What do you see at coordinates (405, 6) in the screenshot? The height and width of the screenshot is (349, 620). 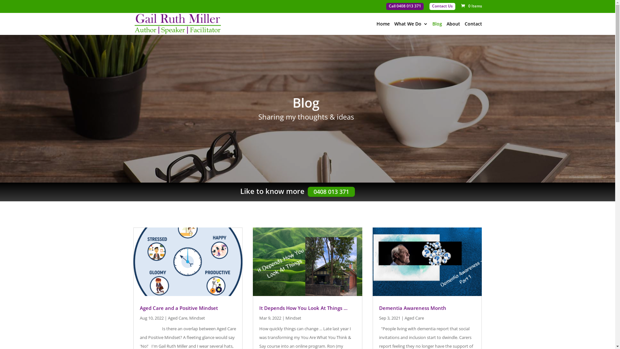 I see `Call 0408 013 371` at bounding box center [405, 6].